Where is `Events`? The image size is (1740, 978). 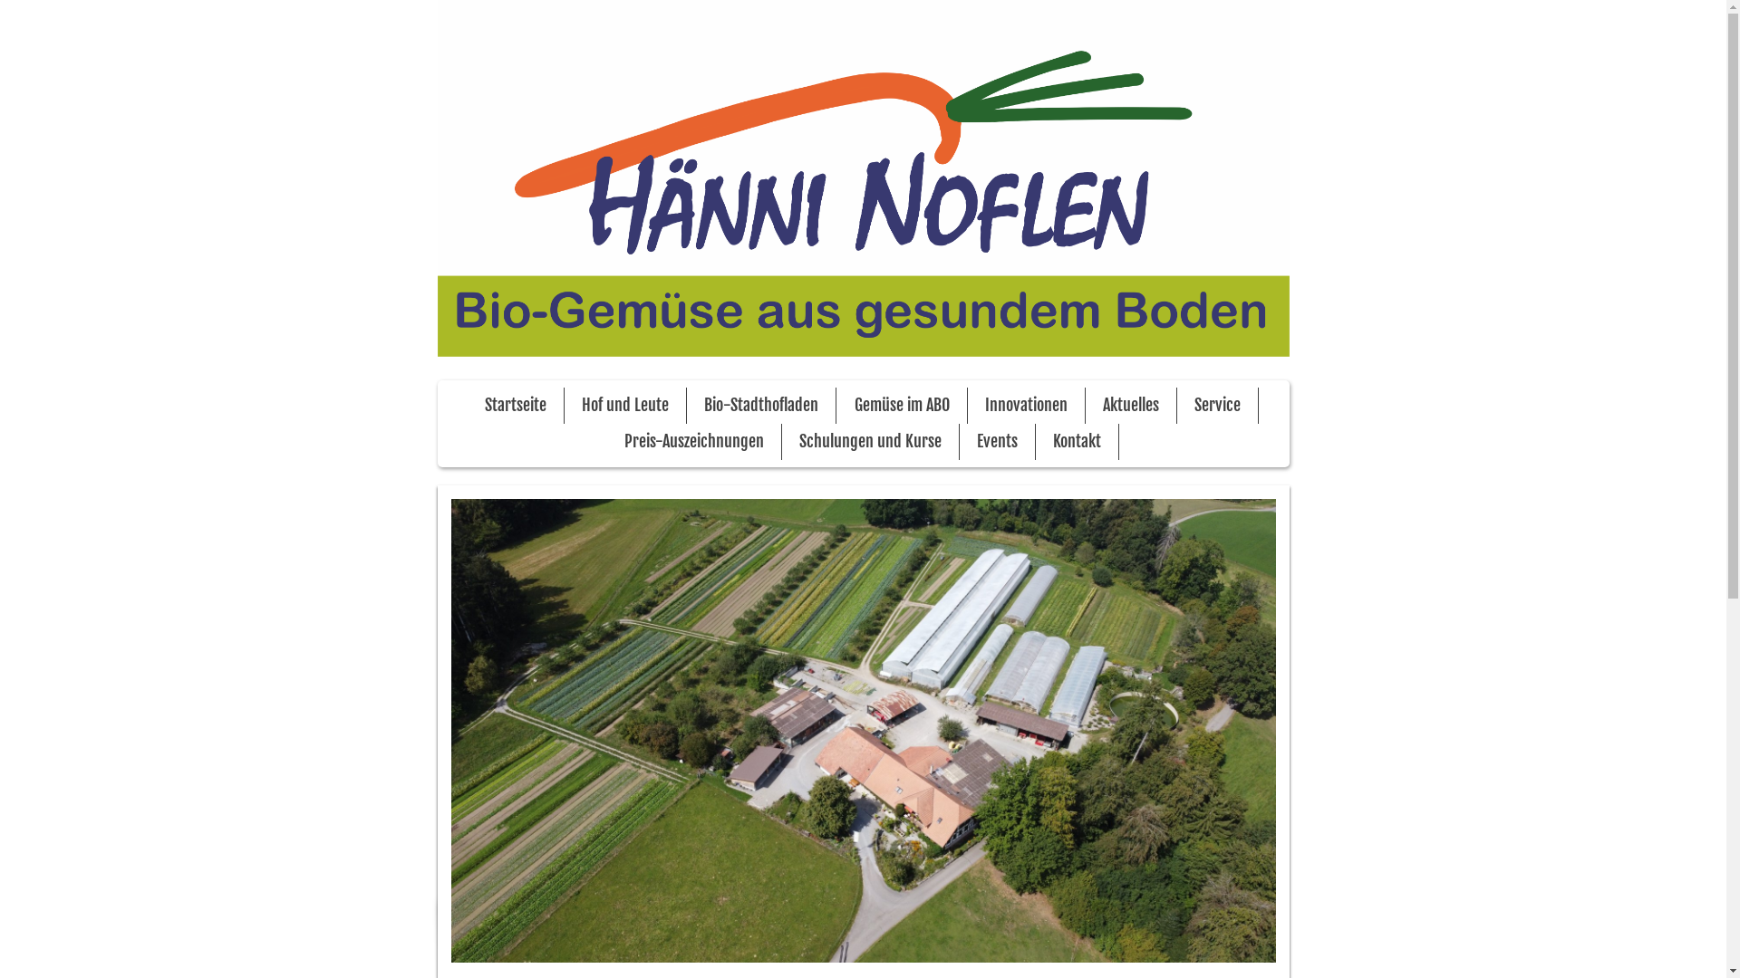 Events is located at coordinates (997, 442).